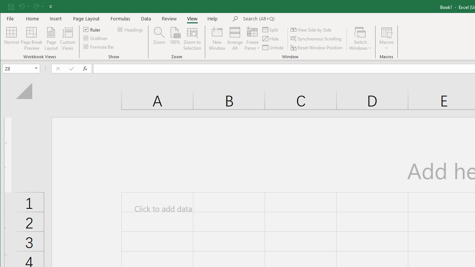  I want to click on Page Layout, so click(51, 39).